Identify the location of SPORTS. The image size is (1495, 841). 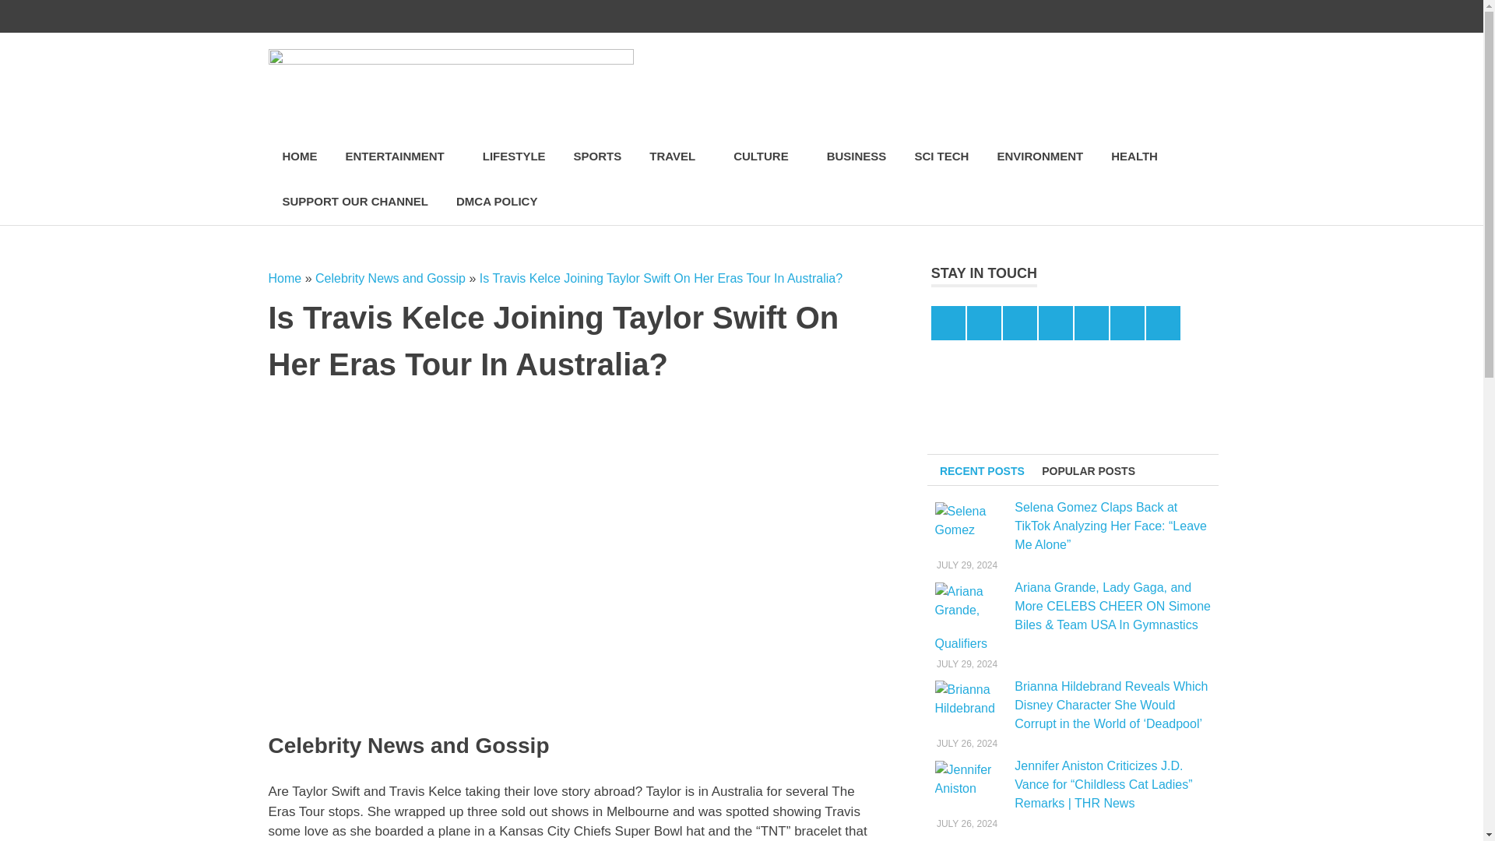
(598, 157).